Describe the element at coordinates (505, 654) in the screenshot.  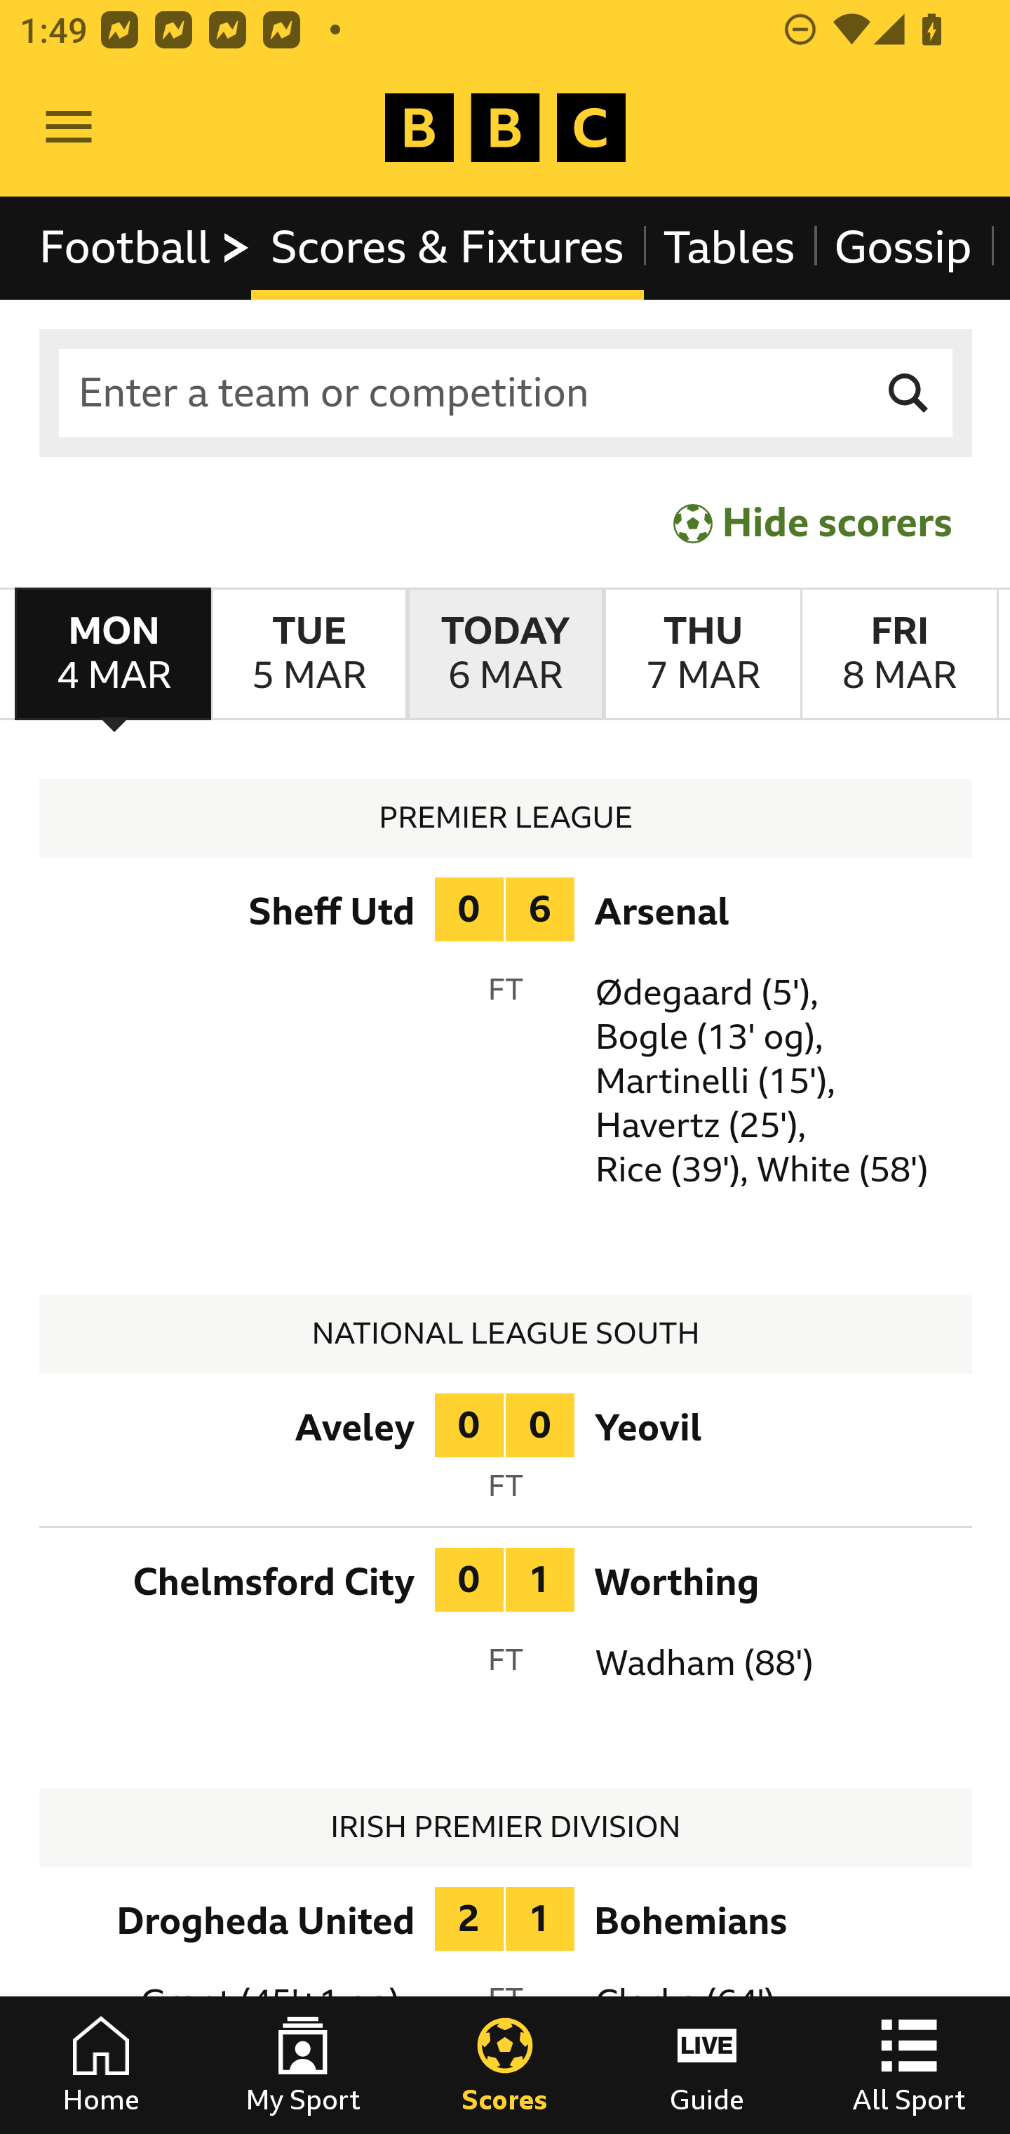
I see `TodayMarch 6th Today March 6th` at that location.